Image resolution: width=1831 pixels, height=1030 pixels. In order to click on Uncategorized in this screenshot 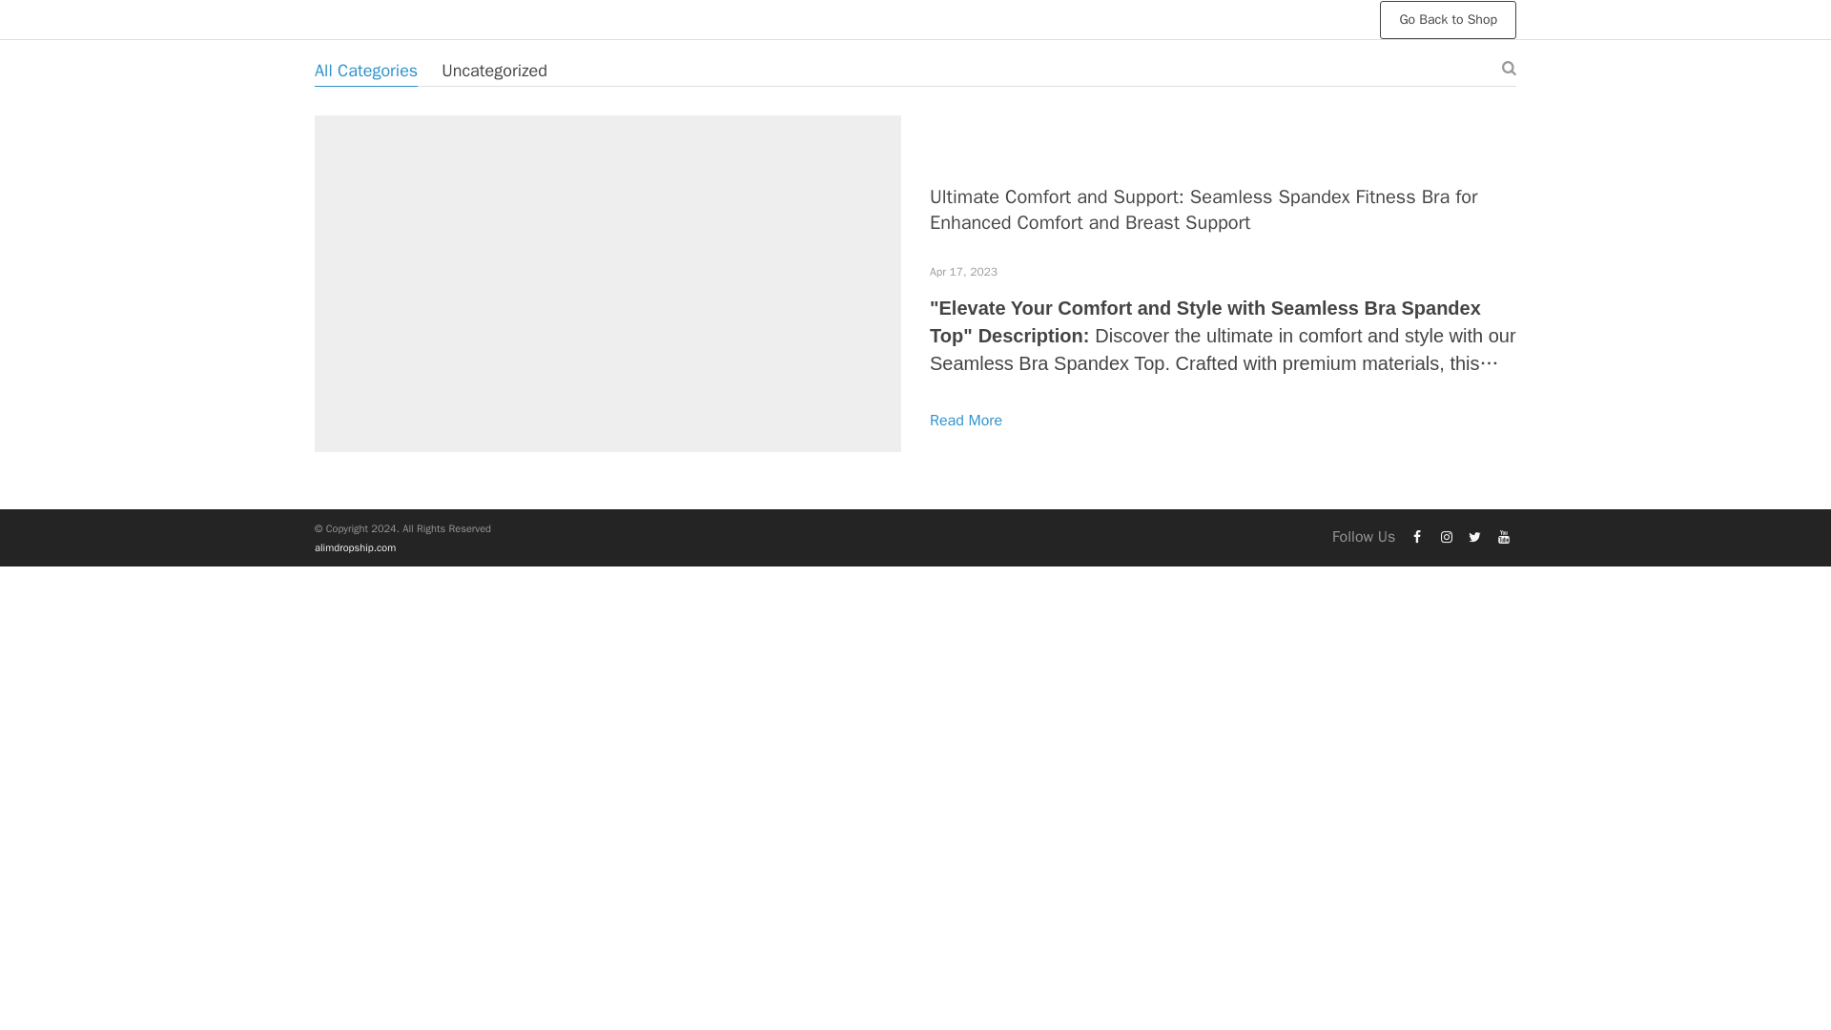, I will do `click(494, 71)`.